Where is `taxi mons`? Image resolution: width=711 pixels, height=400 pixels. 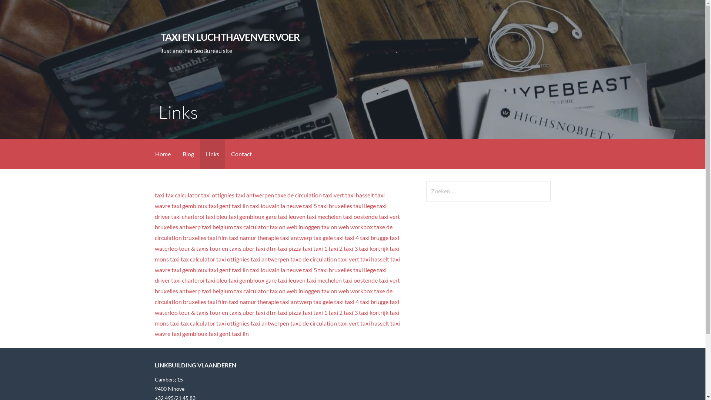
taxi mons is located at coordinates (277, 318).